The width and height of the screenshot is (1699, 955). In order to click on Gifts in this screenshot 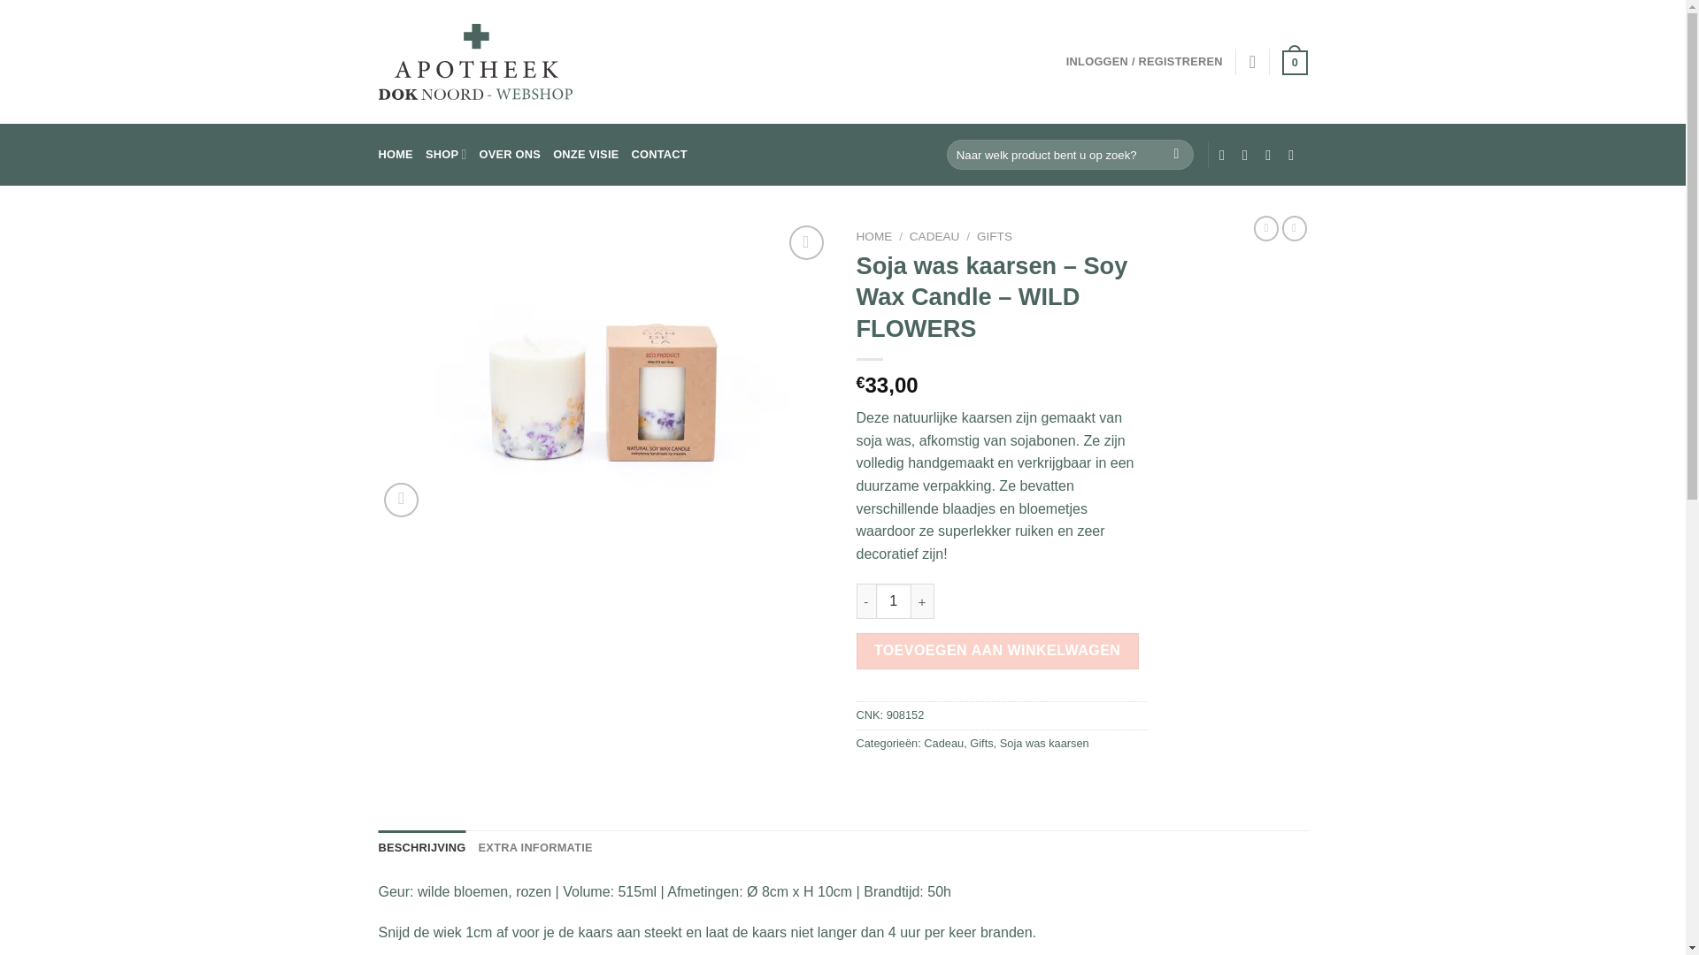, I will do `click(981, 743)`.